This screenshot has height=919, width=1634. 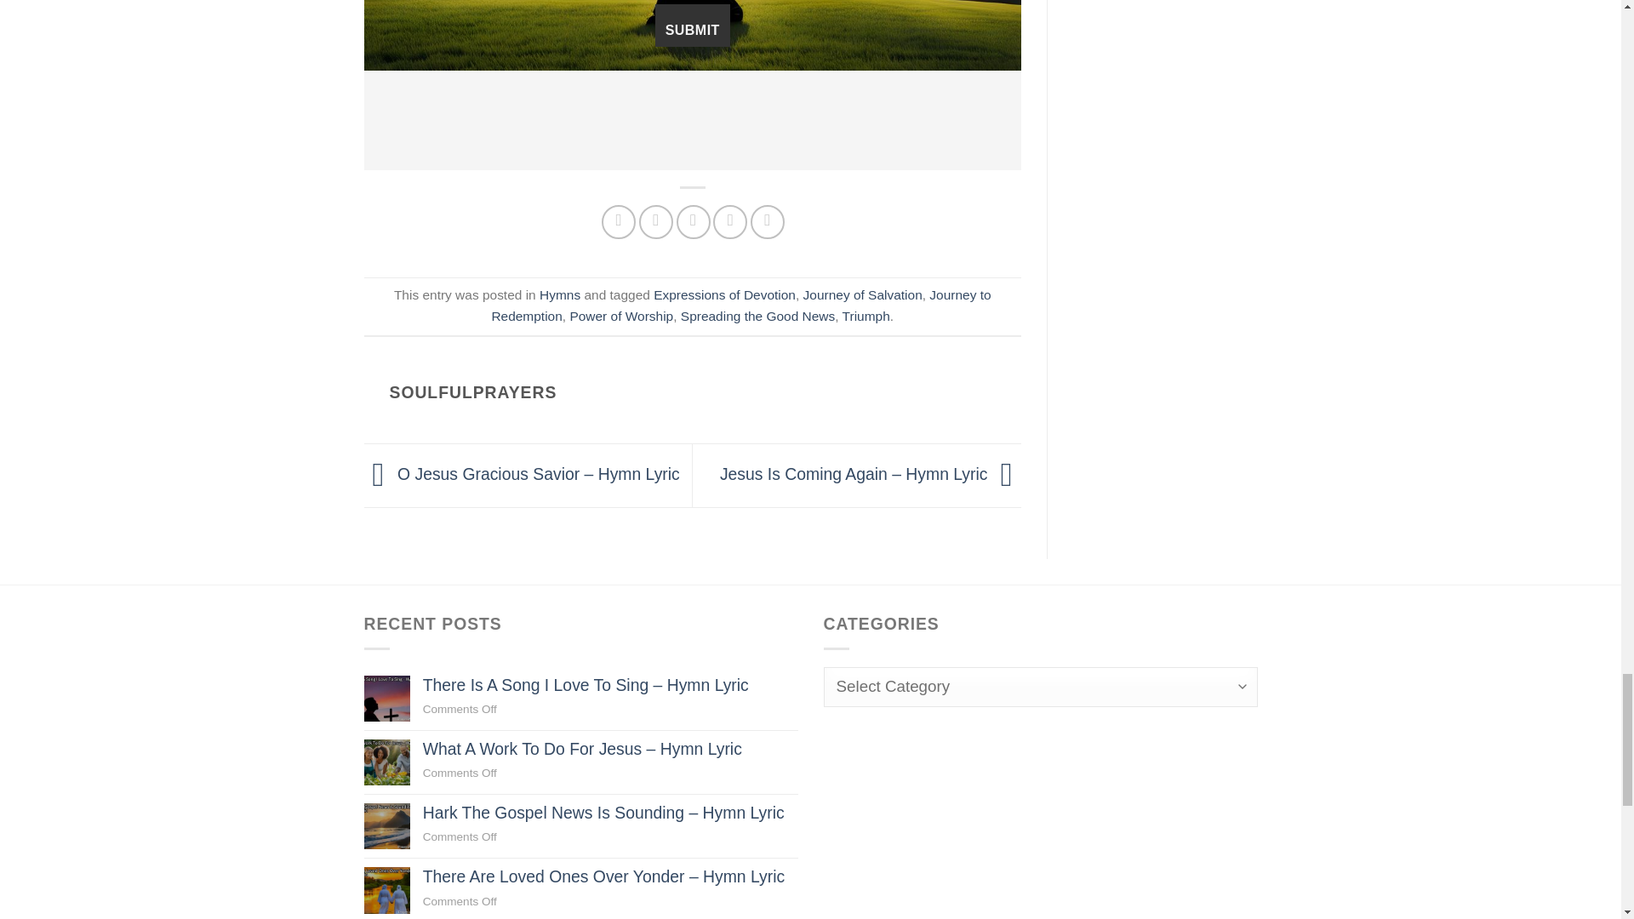 What do you see at coordinates (729, 221) in the screenshot?
I see `Pin on Pinterest` at bounding box center [729, 221].